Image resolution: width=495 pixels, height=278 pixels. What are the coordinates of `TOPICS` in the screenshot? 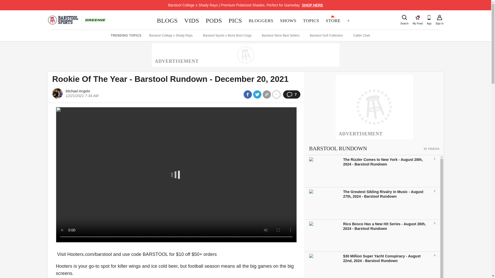 It's located at (167, 21).